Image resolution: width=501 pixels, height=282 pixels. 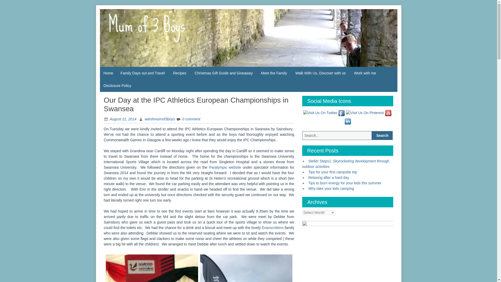 I want to click on Search, so click(x=382, y=135).